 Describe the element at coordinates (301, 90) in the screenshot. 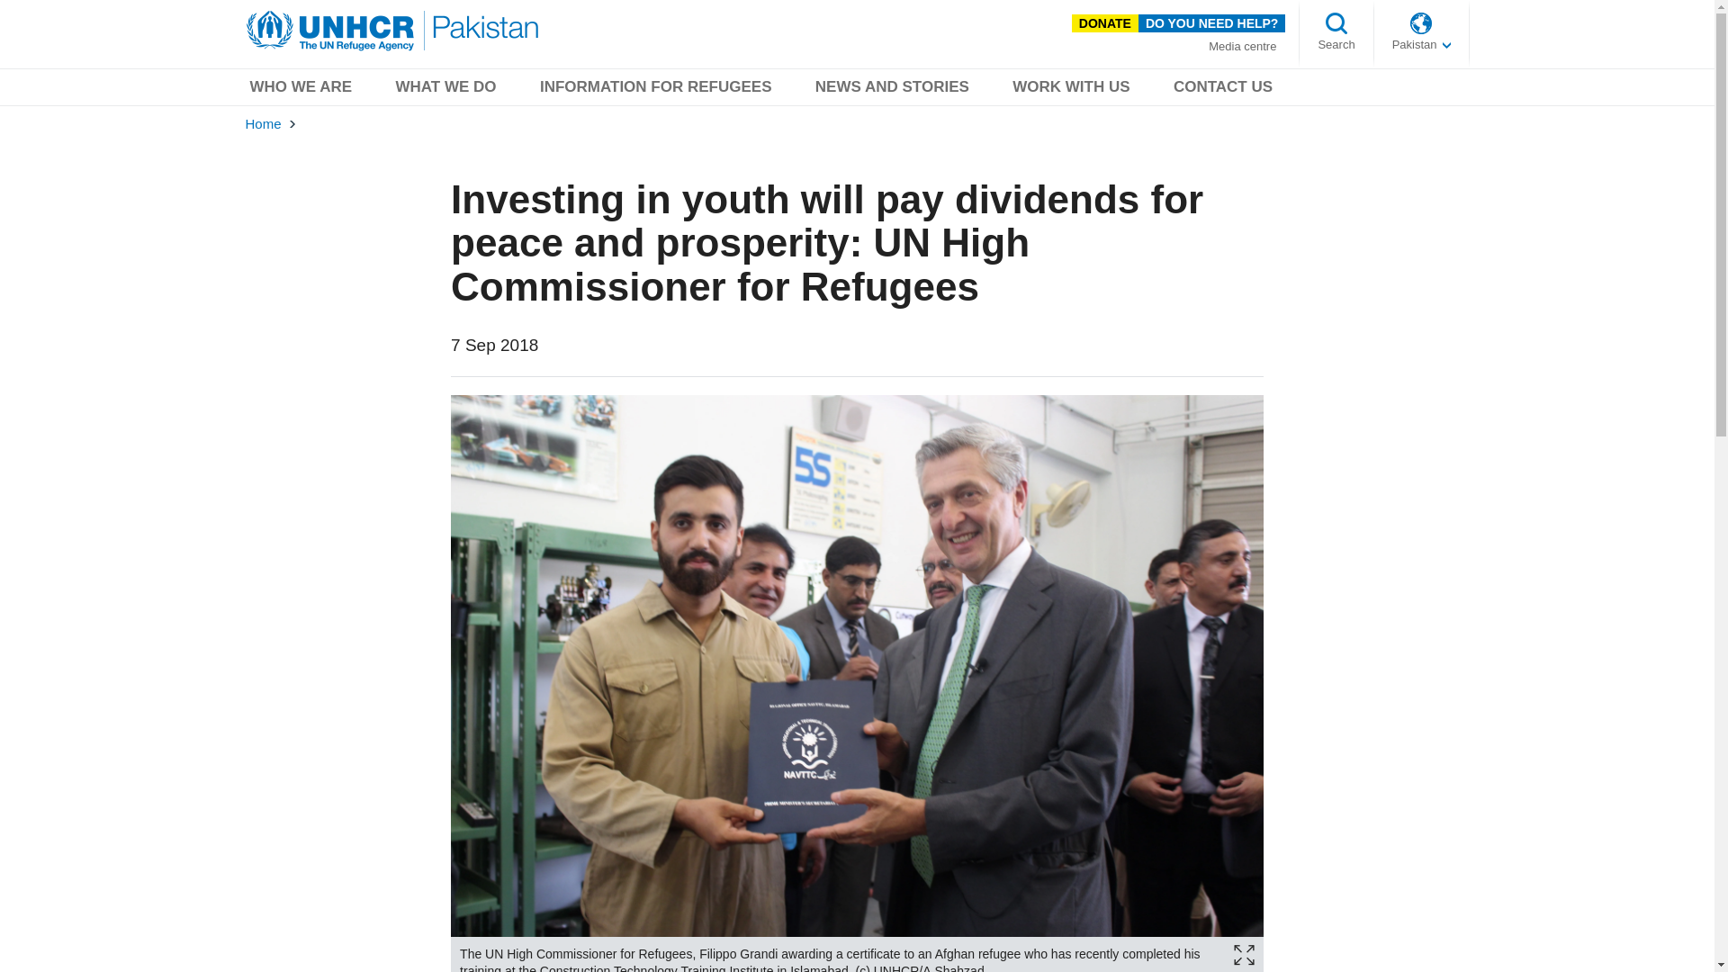

I see `WHO WE ARE` at that location.